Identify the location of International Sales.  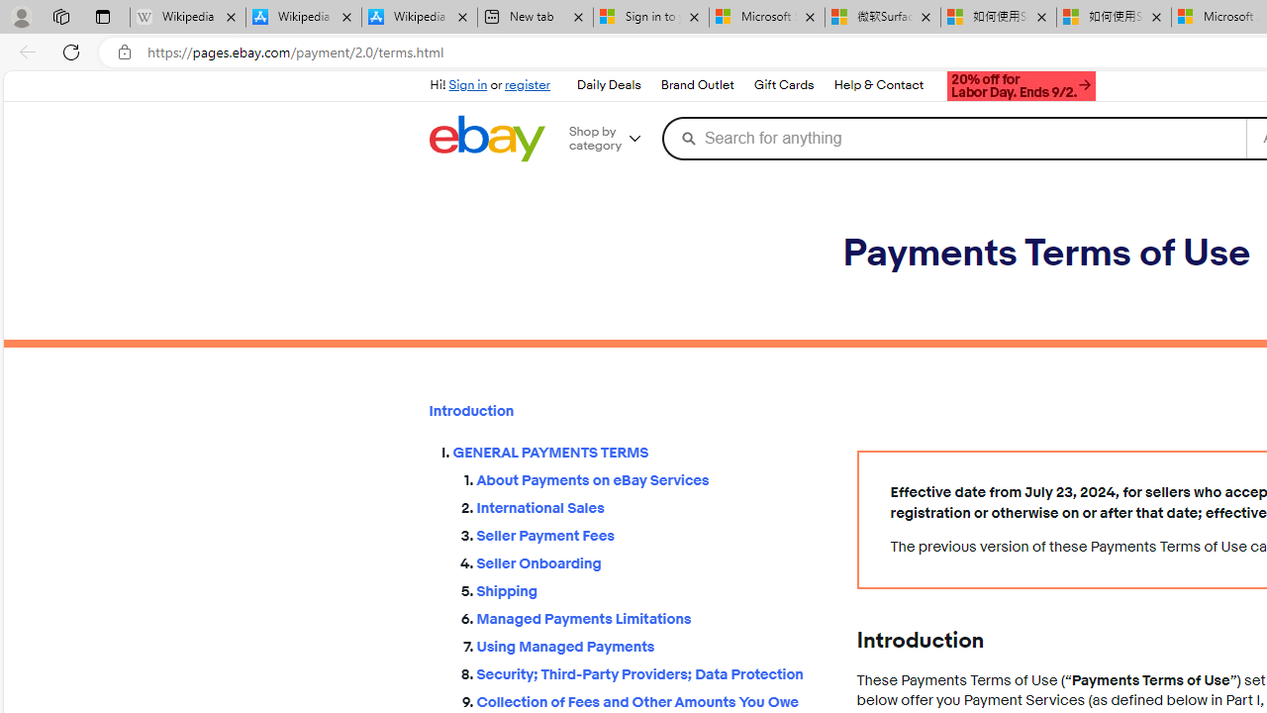
(651, 505).